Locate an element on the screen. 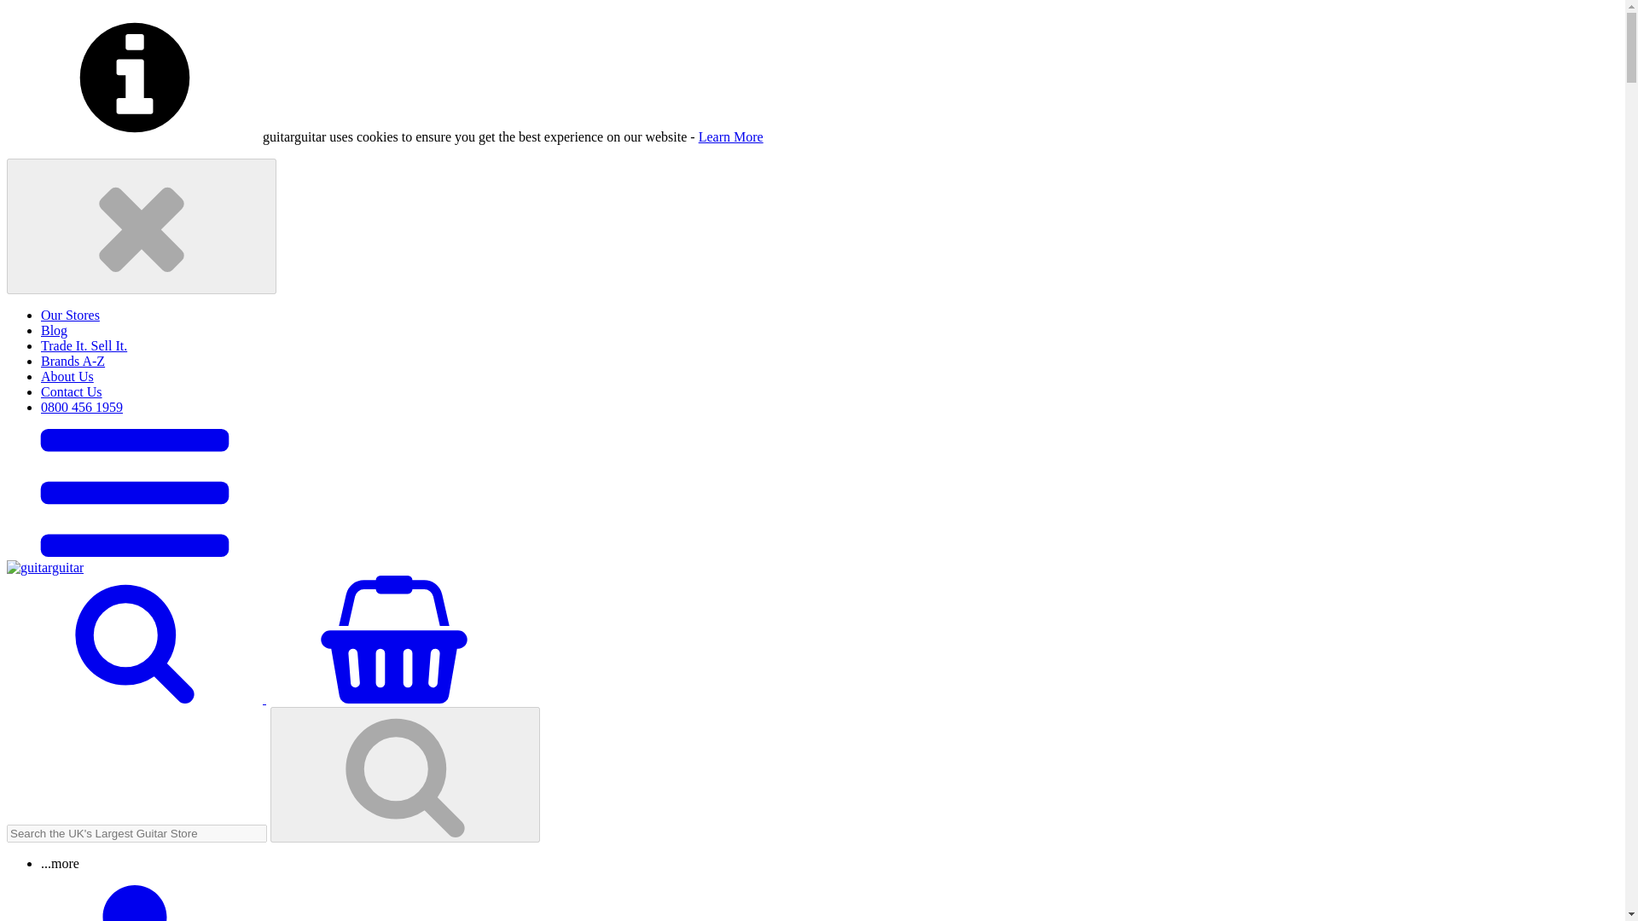  Contact Us is located at coordinates (72, 391).